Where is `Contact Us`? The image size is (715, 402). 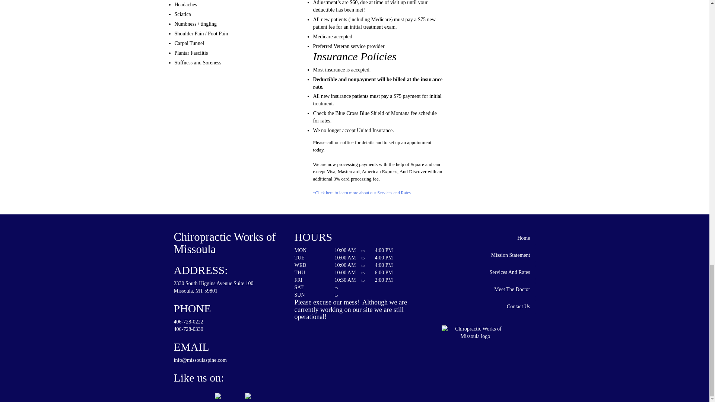
Contact Us is located at coordinates (475, 306).